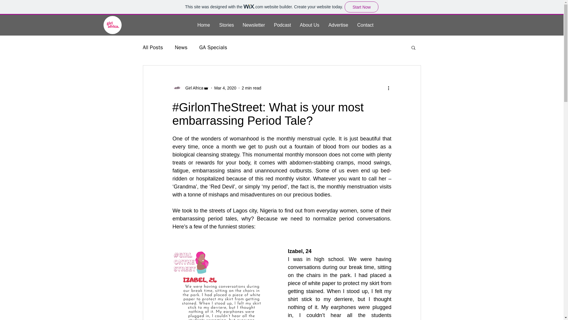 The width and height of the screenshot is (568, 320). What do you see at coordinates (181, 47) in the screenshot?
I see `News` at bounding box center [181, 47].